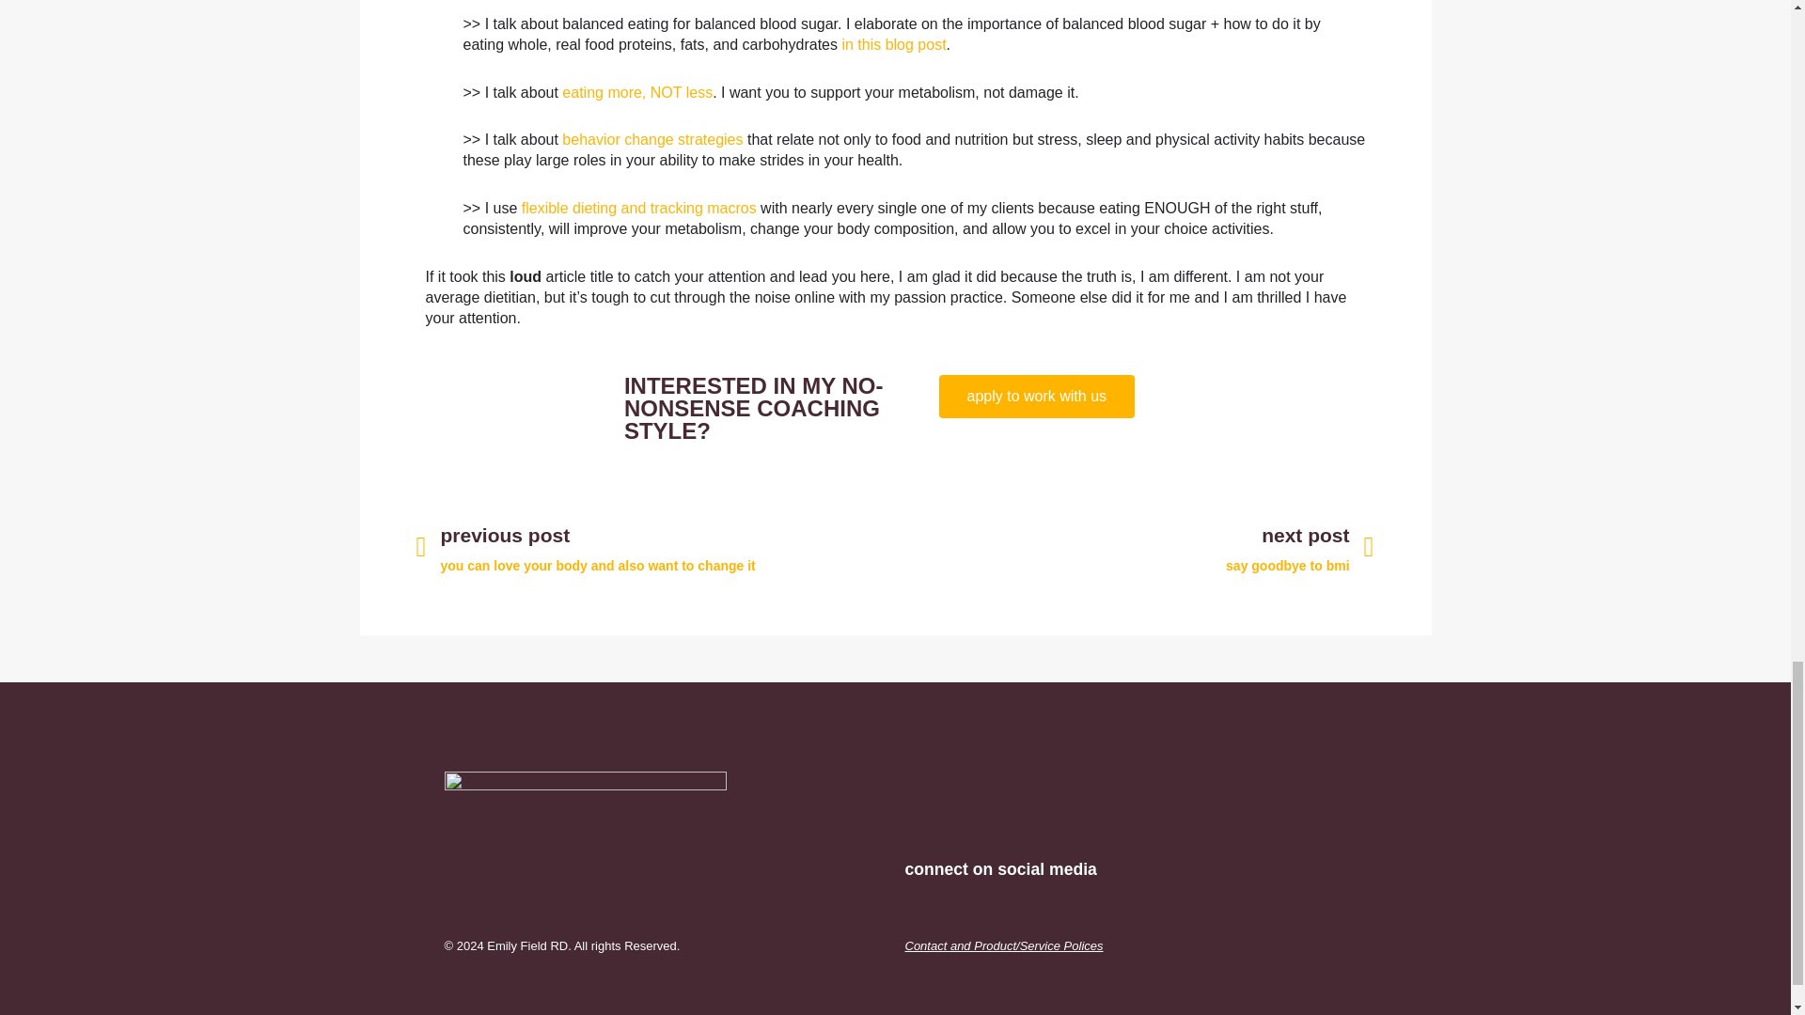 This screenshot has height=1015, width=1805. I want to click on behavior change strategies, so click(651, 139).